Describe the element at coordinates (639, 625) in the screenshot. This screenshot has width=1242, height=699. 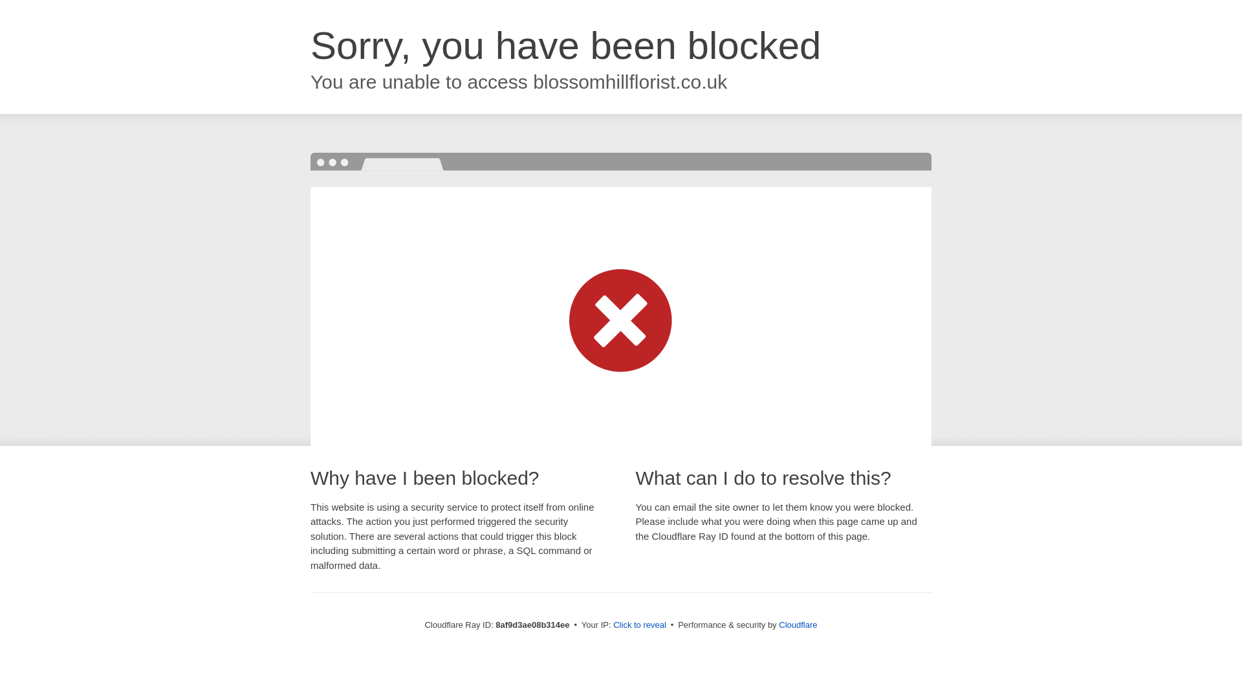
I see `Click to reveal` at that location.